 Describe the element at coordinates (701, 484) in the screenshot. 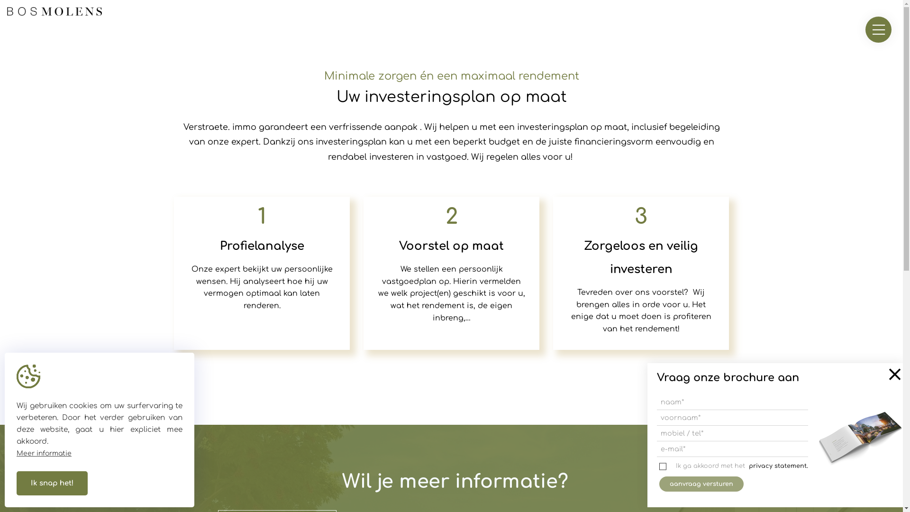

I see `aanvraag versturen` at that location.